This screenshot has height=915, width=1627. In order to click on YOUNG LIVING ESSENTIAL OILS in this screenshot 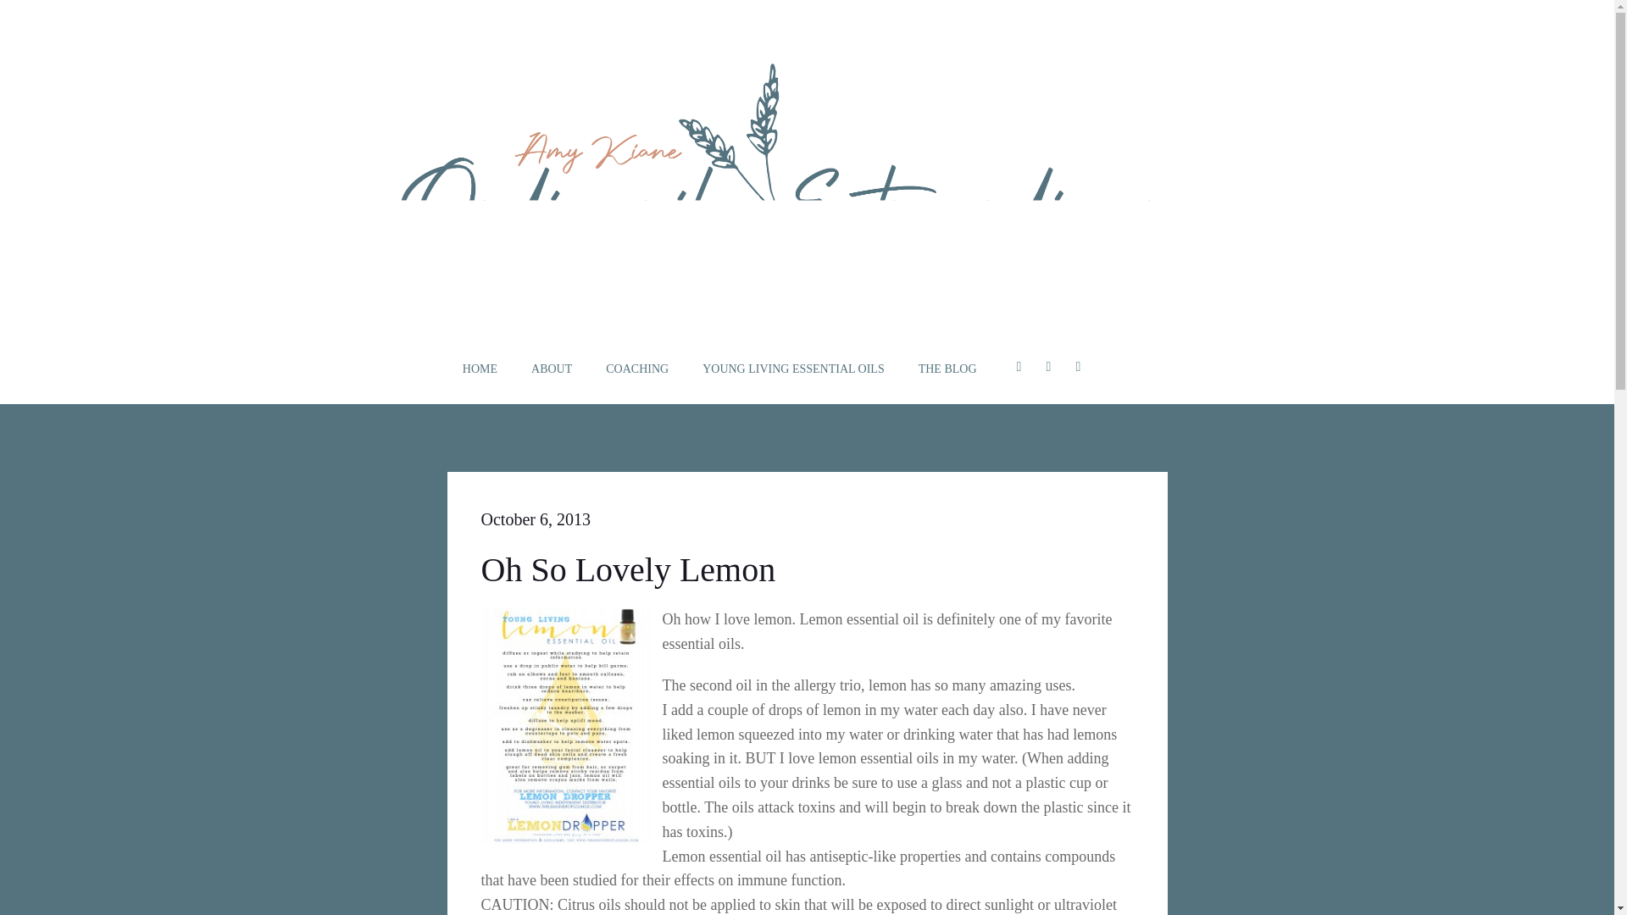, I will do `click(793, 369)`.